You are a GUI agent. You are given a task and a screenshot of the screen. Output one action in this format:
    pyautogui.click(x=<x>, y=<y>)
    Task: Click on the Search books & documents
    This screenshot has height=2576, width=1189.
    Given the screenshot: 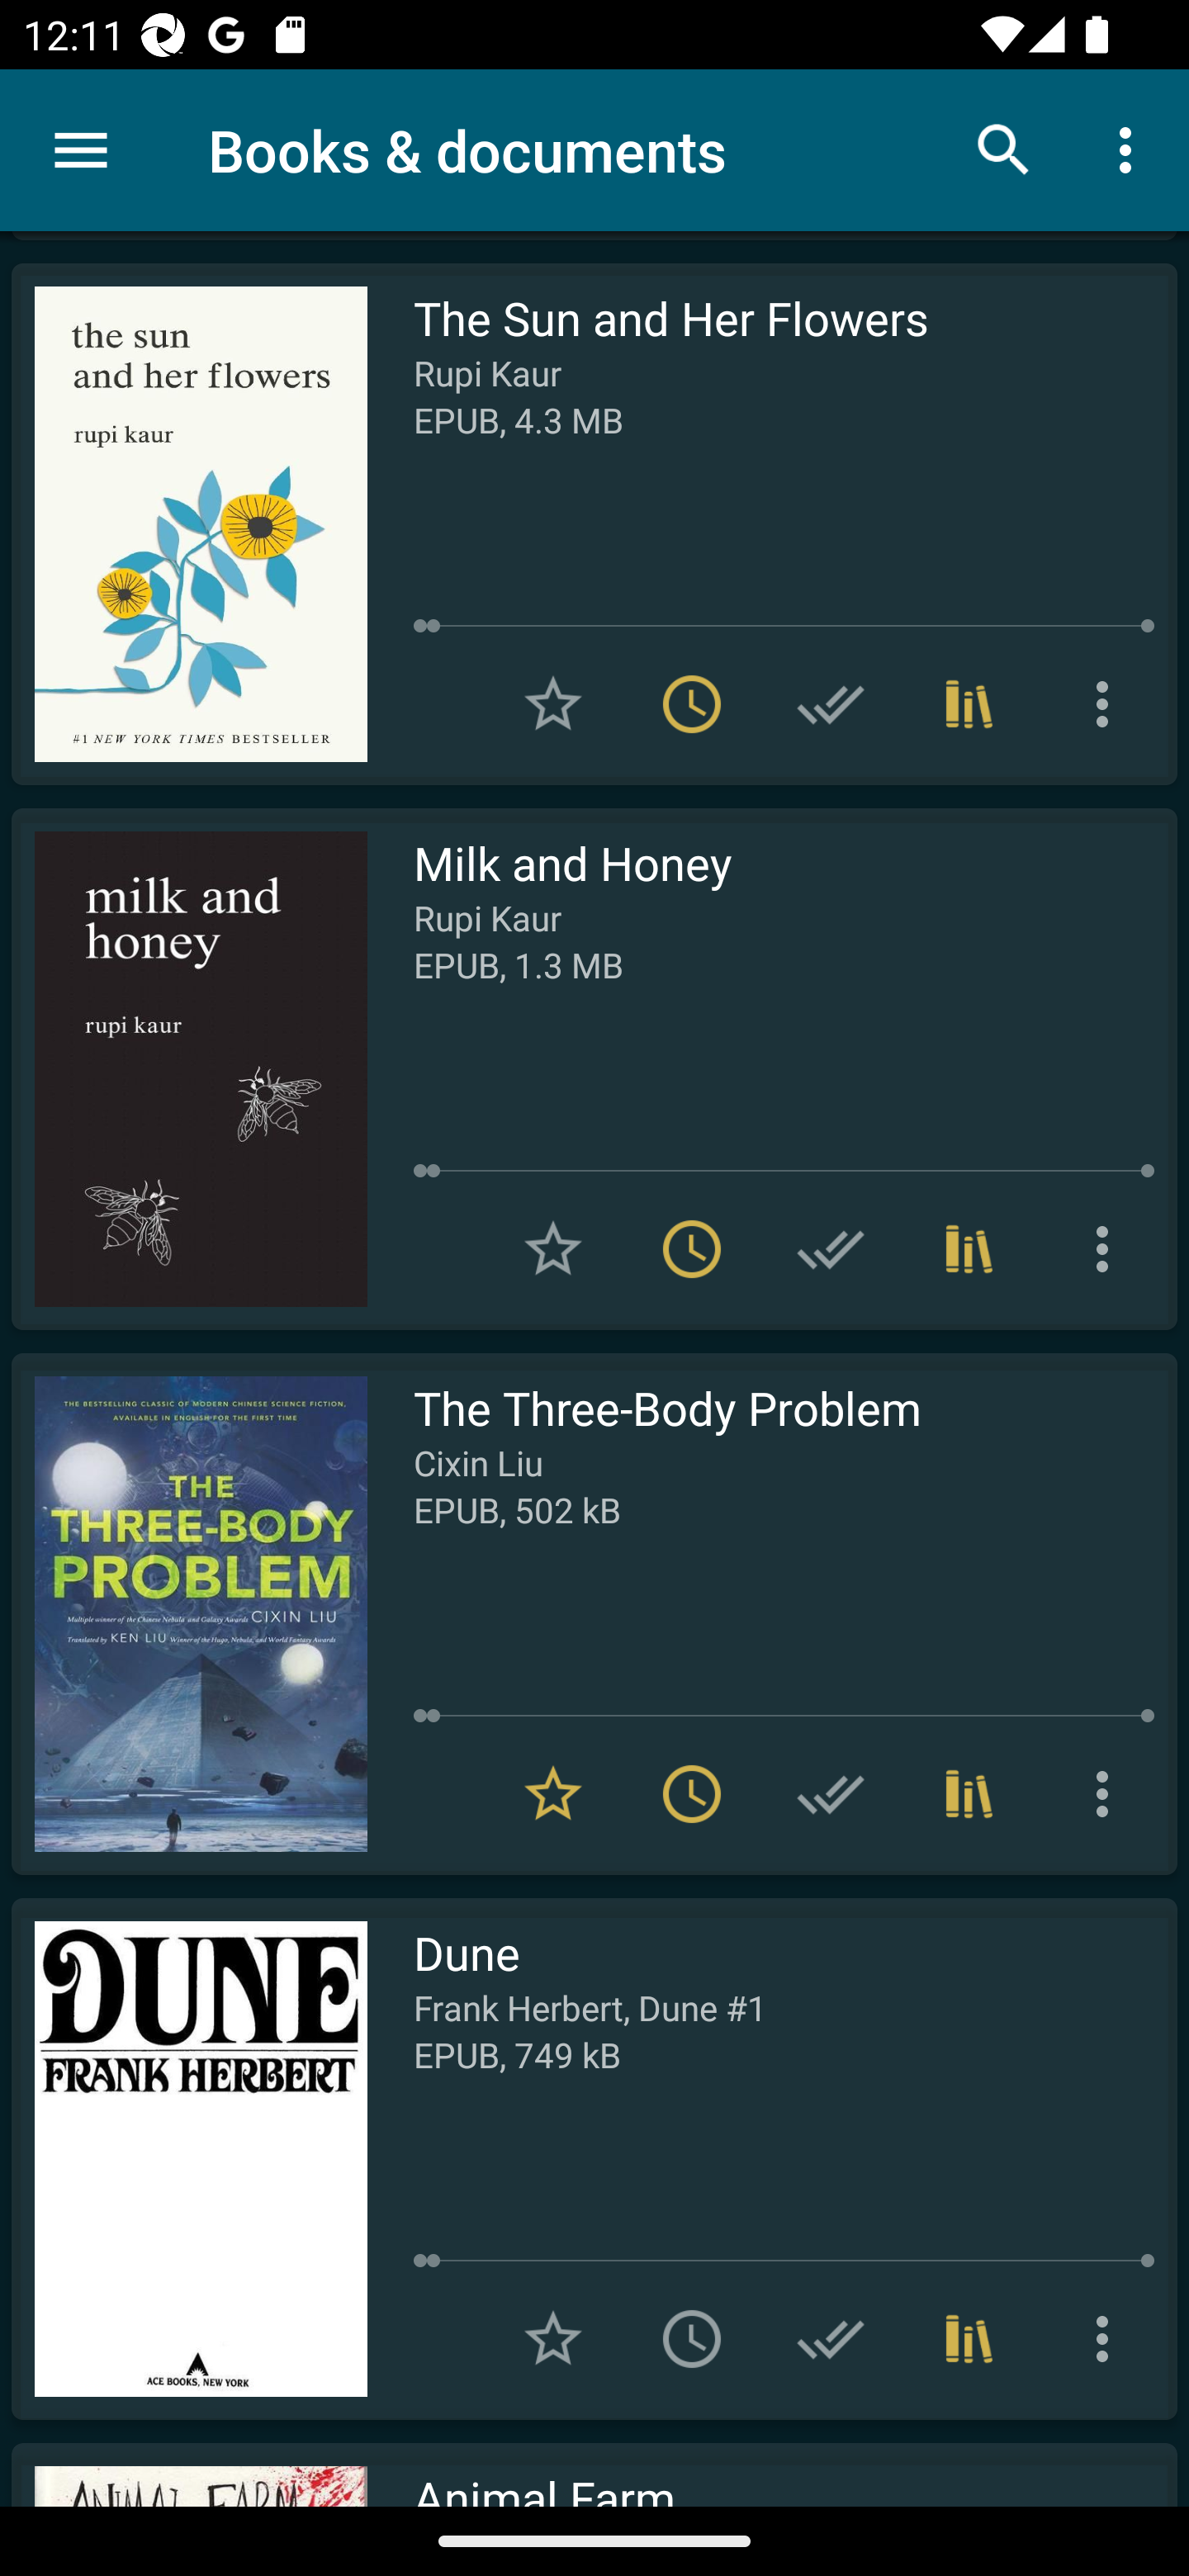 What is the action you would take?
    pyautogui.click(x=1004, y=149)
    